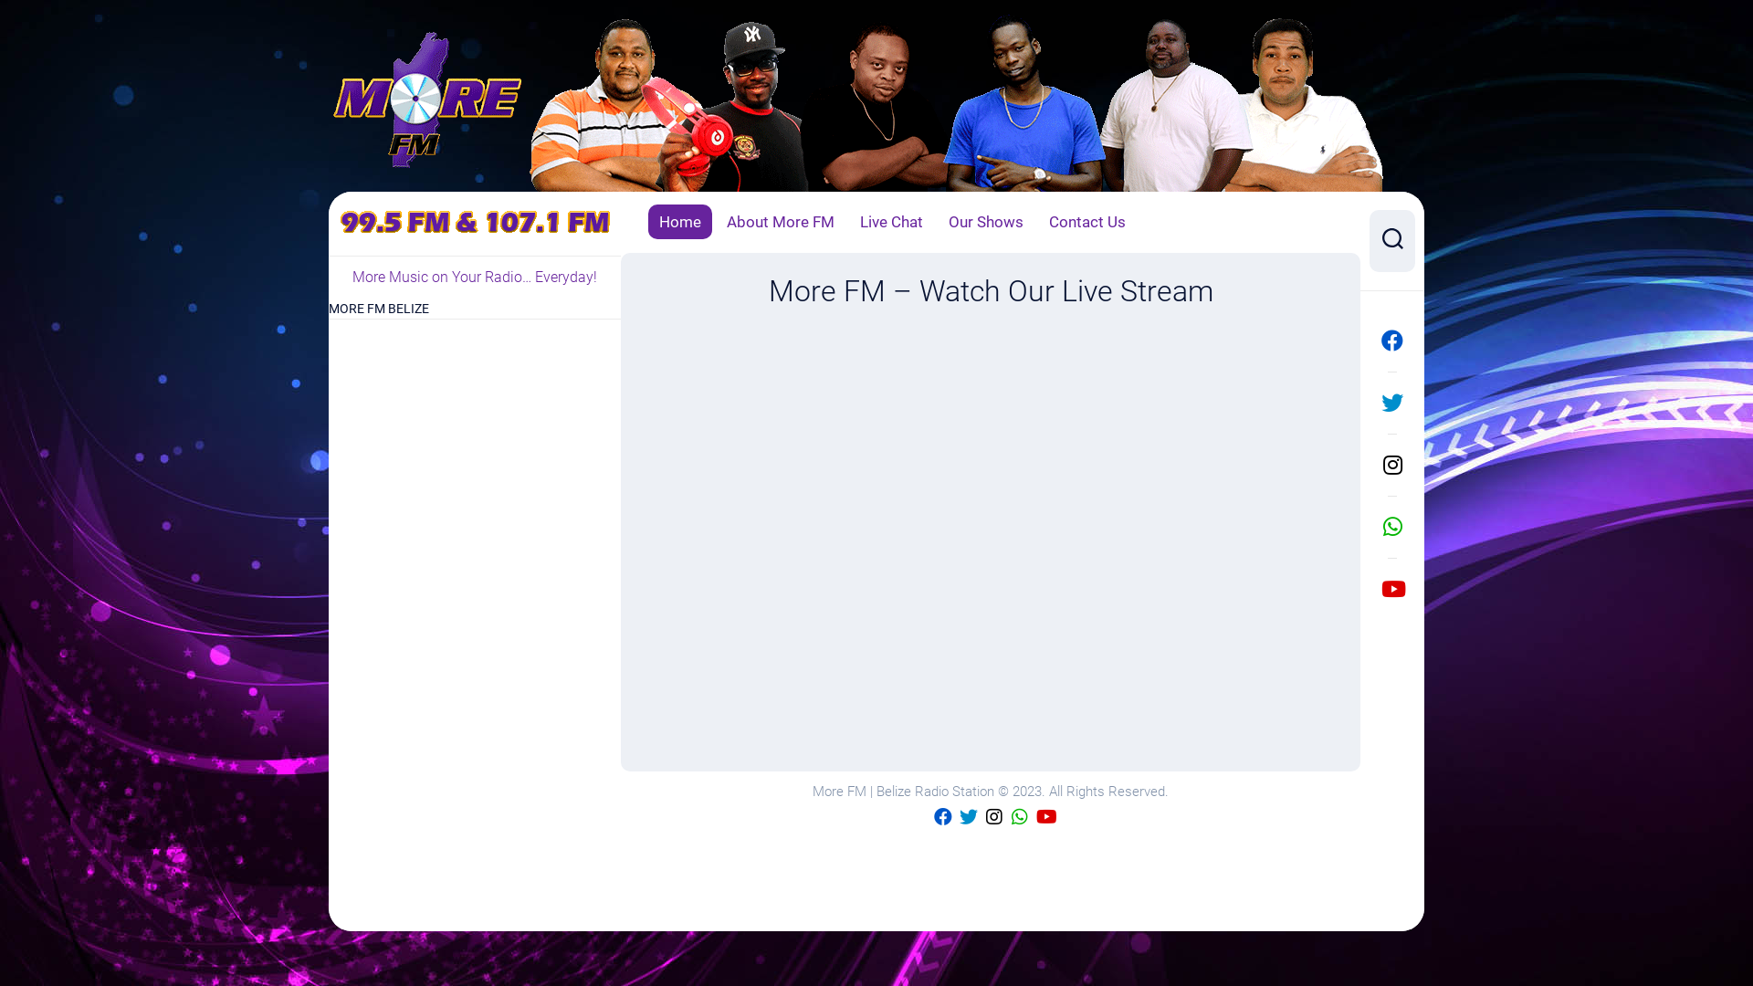 Image resolution: width=1753 pixels, height=986 pixels. I want to click on Our Shows, so click(986, 222).